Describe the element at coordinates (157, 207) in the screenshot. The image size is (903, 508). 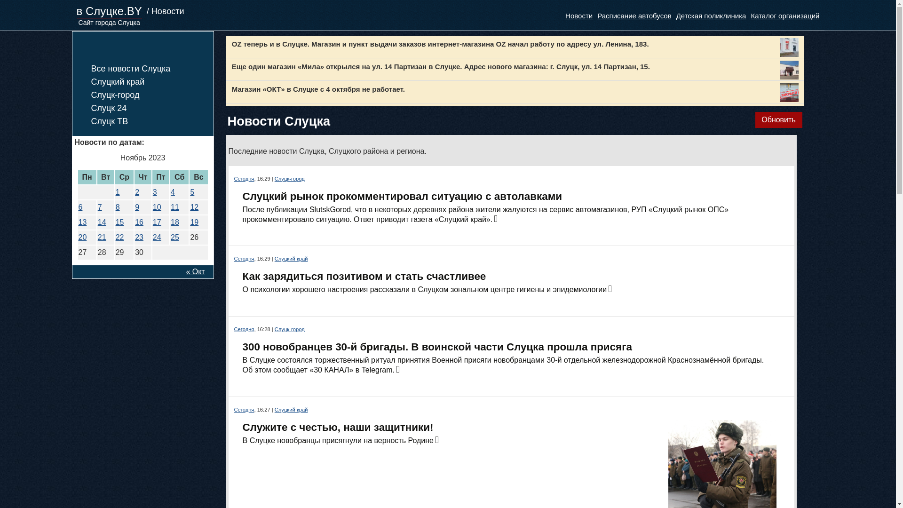
I see `10` at that location.